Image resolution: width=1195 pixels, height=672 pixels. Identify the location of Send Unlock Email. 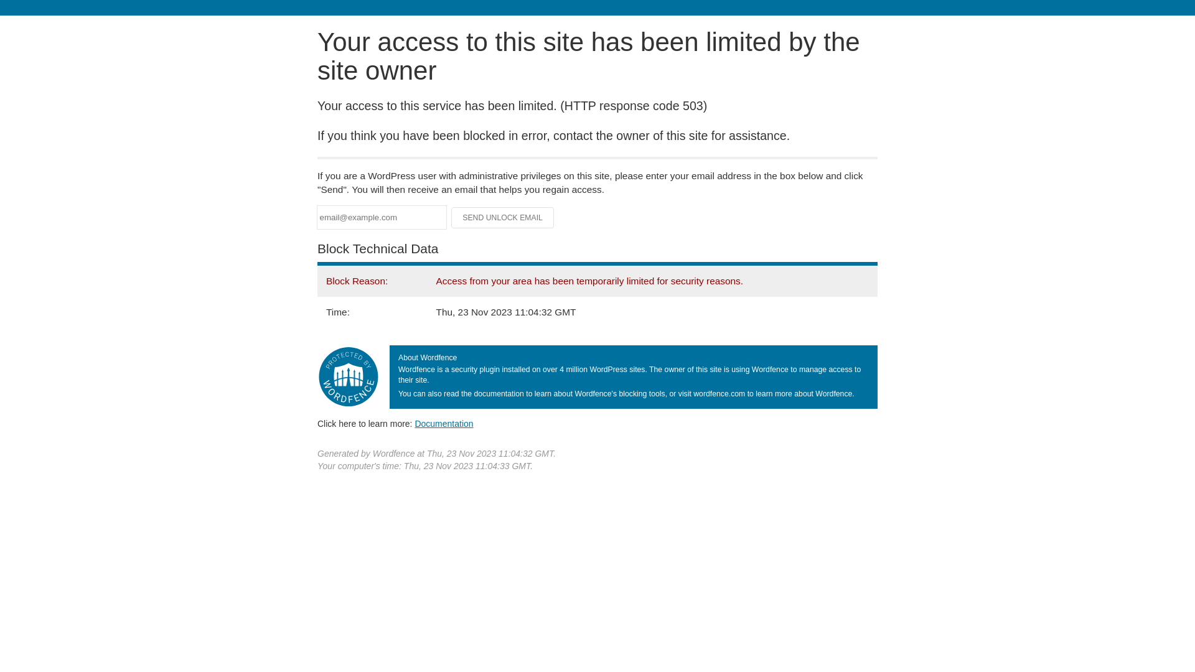
(503, 218).